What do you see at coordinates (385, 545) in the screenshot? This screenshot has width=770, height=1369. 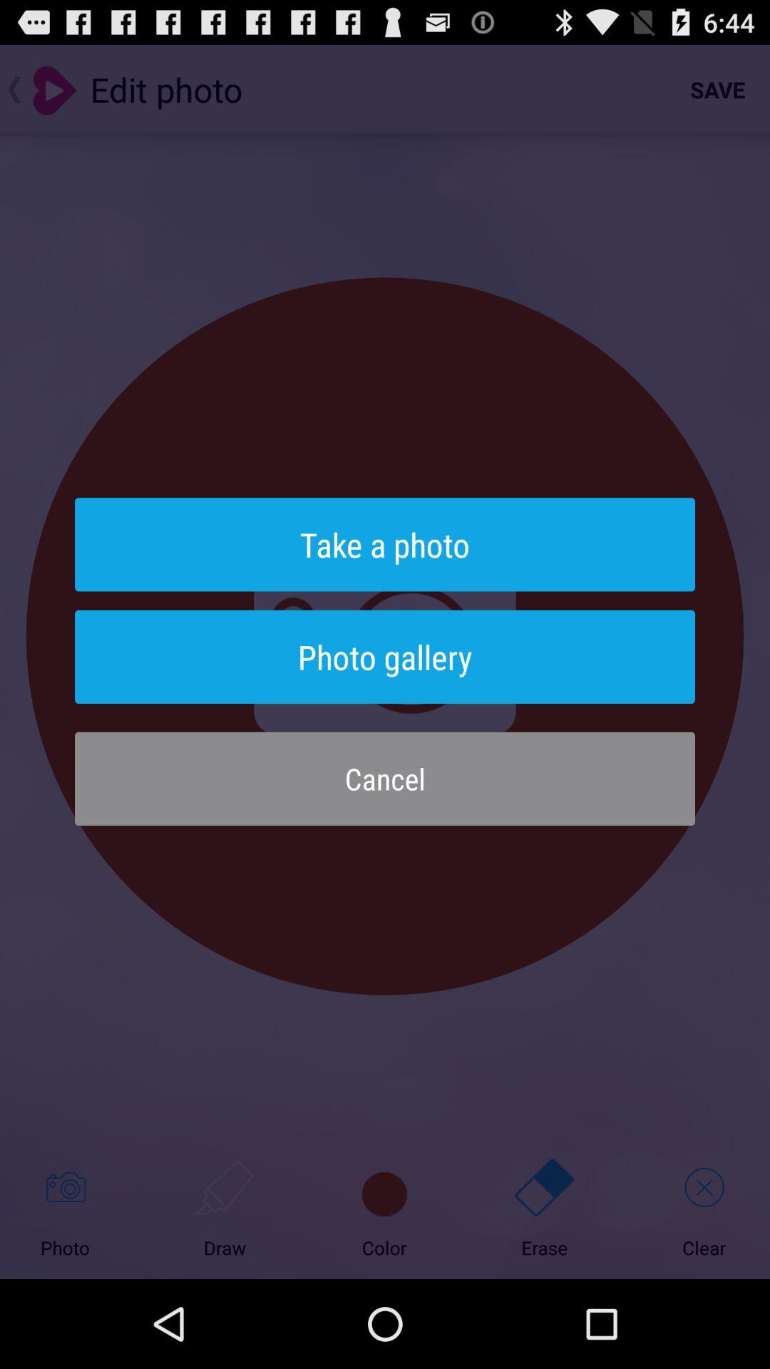 I see `jump until take a photo` at bounding box center [385, 545].